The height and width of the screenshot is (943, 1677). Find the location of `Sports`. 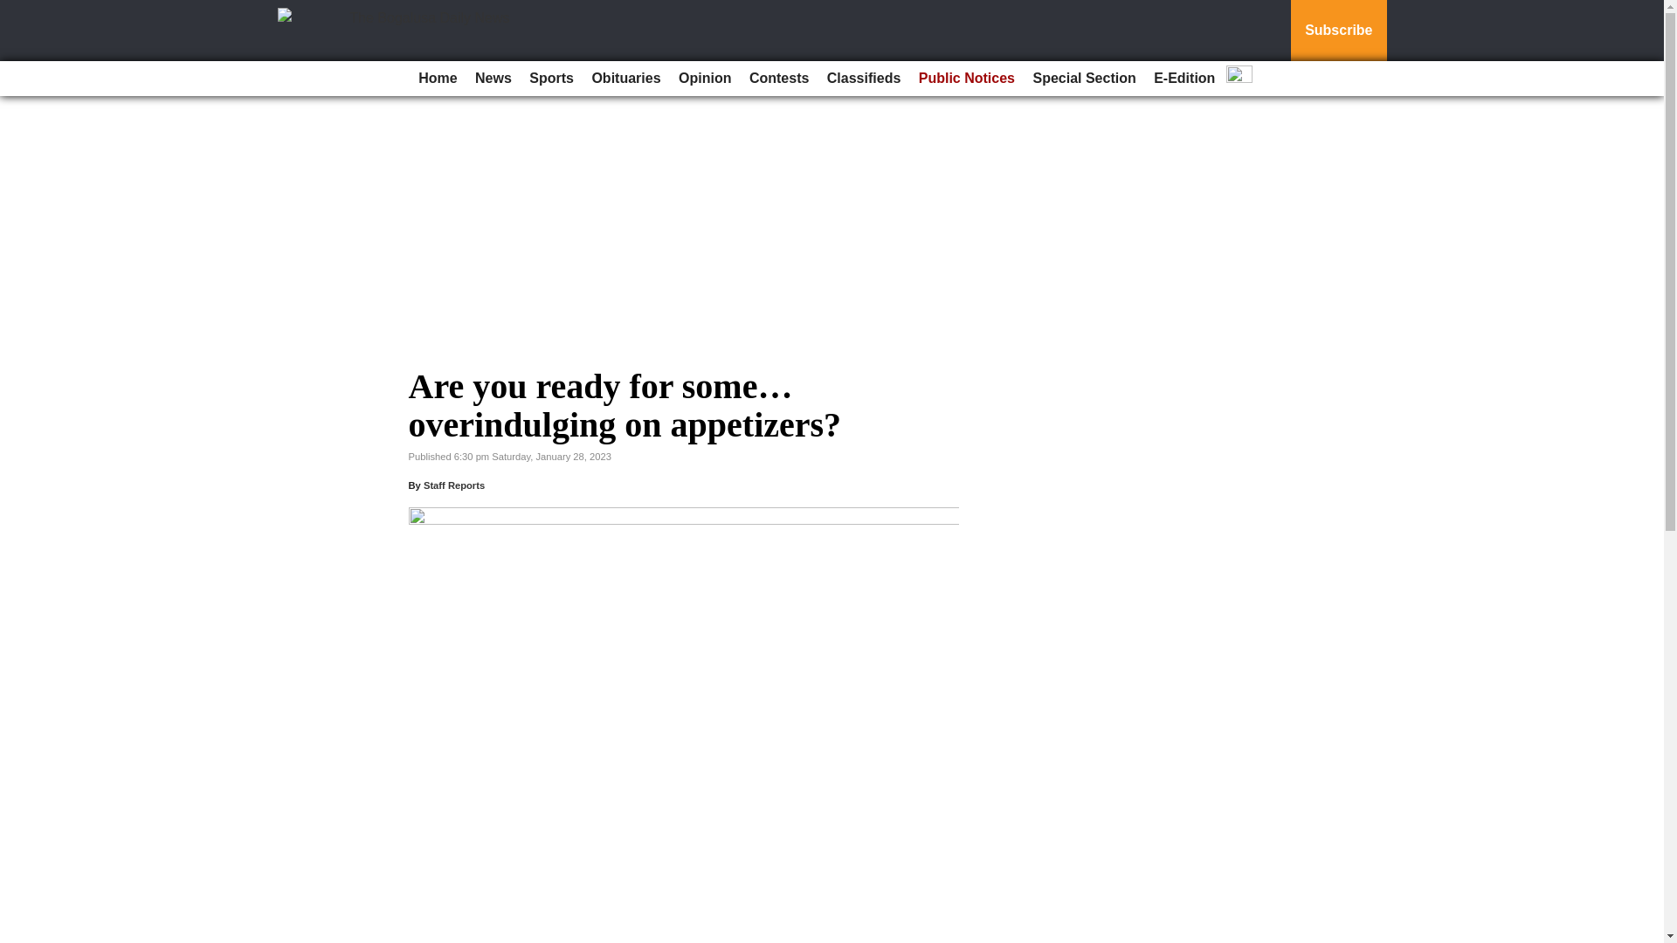

Sports is located at coordinates (550, 79).